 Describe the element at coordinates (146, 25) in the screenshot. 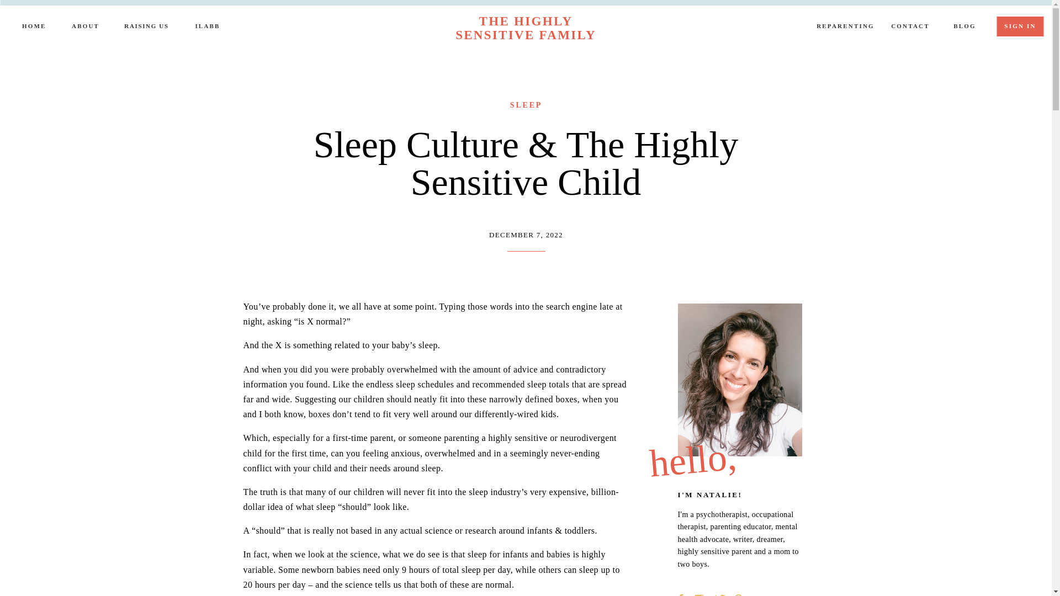

I see `RAISING US` at that location.